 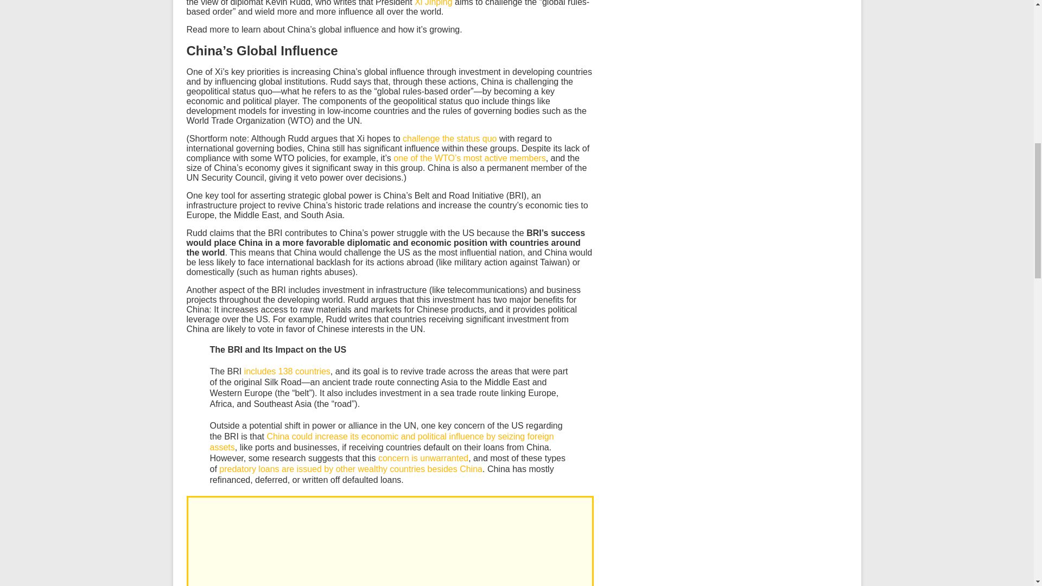 I want to click on challenge the status quo, so click(x=449, y=138).